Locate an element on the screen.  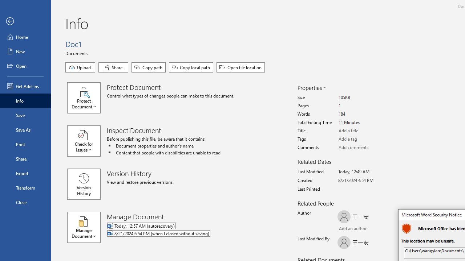
Manage Document is located at coordinates (87, 227).